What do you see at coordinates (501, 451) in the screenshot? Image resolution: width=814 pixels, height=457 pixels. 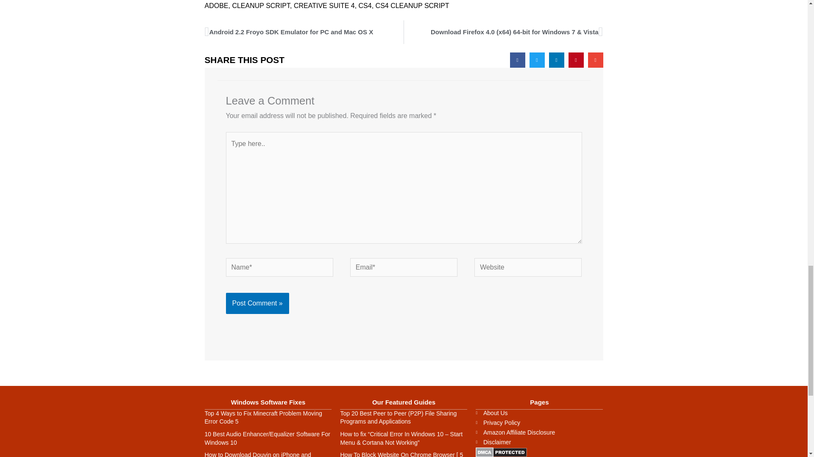 I see `DMCA.com Protection Status` at bounding box center [501, 451].